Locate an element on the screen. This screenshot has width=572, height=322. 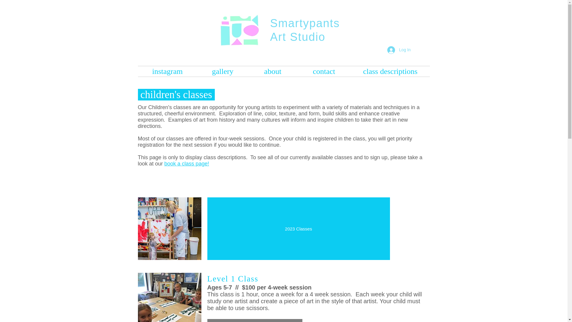
instagram is located at coordinates (167, 72).